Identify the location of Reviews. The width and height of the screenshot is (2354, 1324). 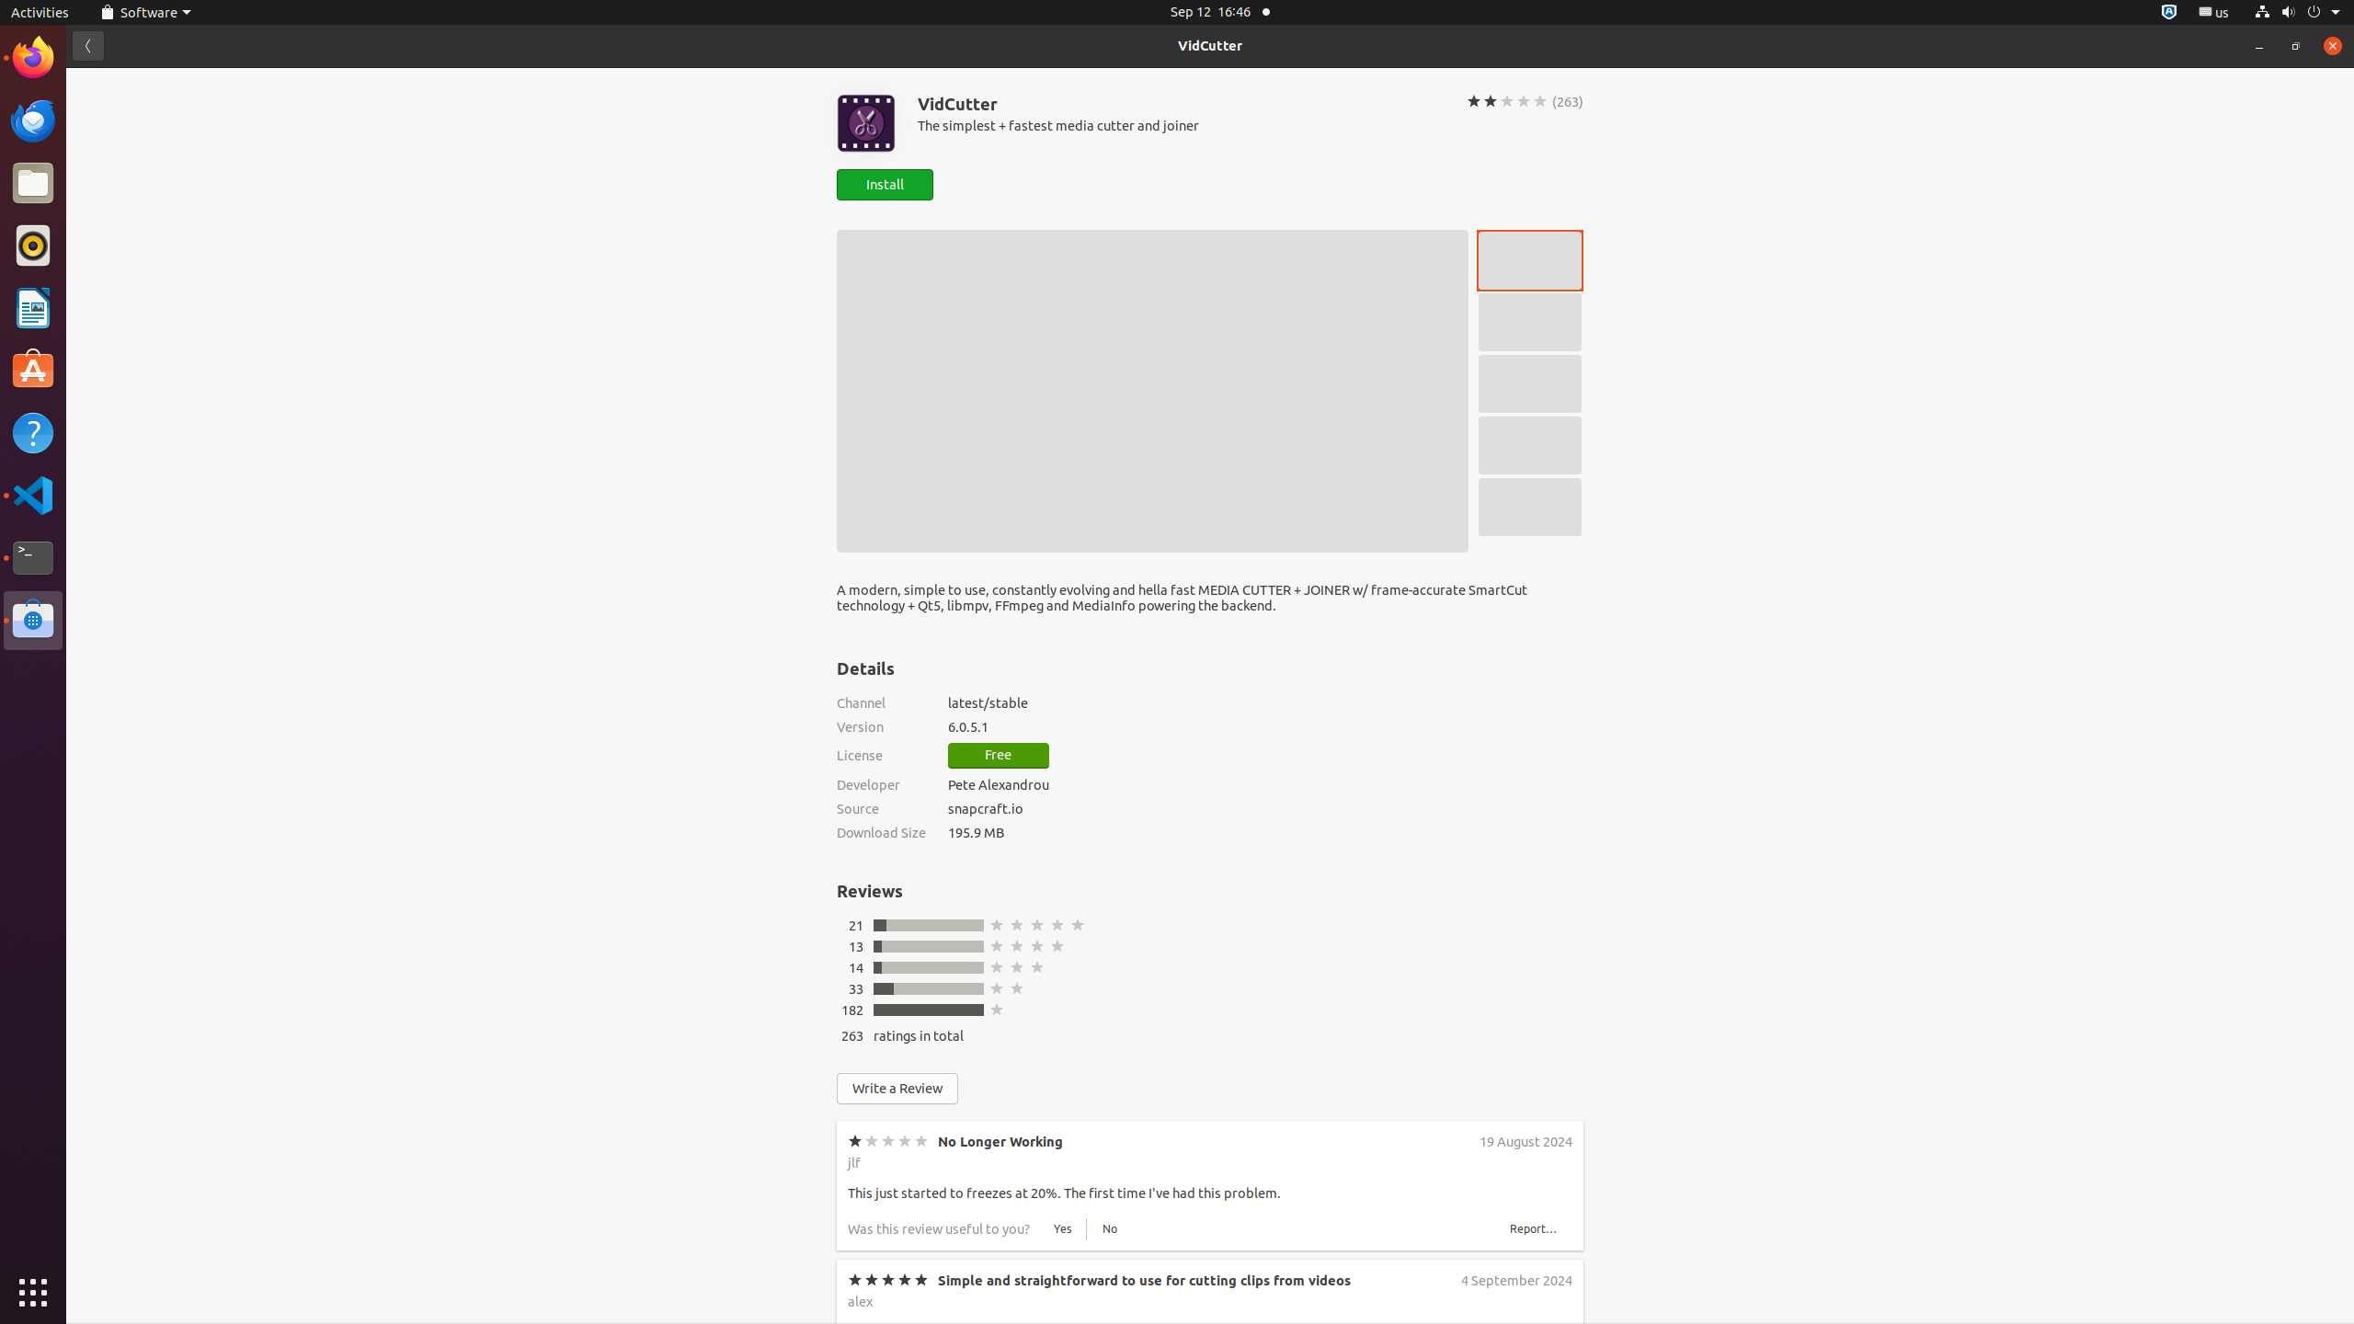
(870, 891).